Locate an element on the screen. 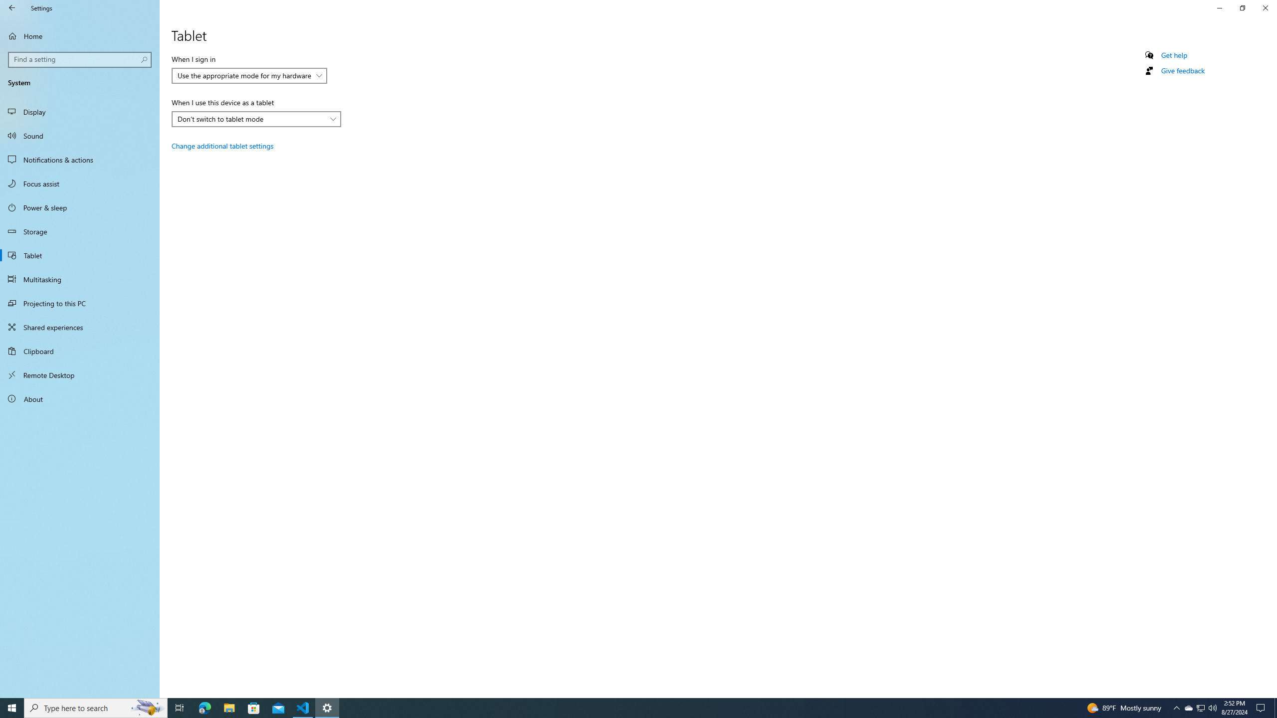  Give feedback is located at coordinates (1182, 71).